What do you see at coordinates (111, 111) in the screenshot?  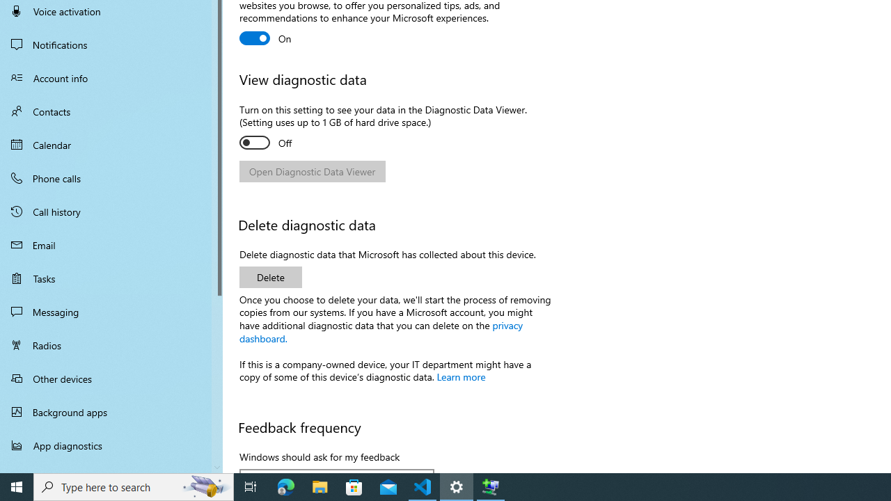 I see `Contacts` at bounding box center [111, 111].